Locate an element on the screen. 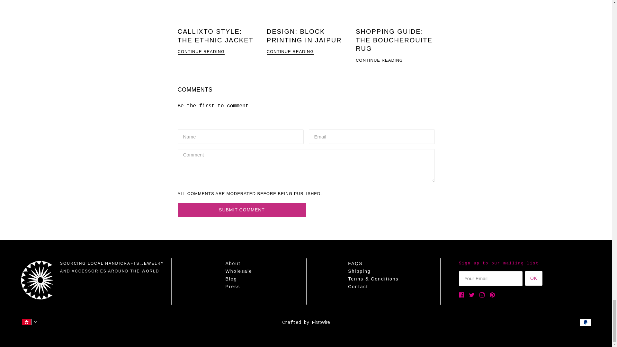 This screenshot has width=617, height=347. Blog is located at coordinates (231, 279).